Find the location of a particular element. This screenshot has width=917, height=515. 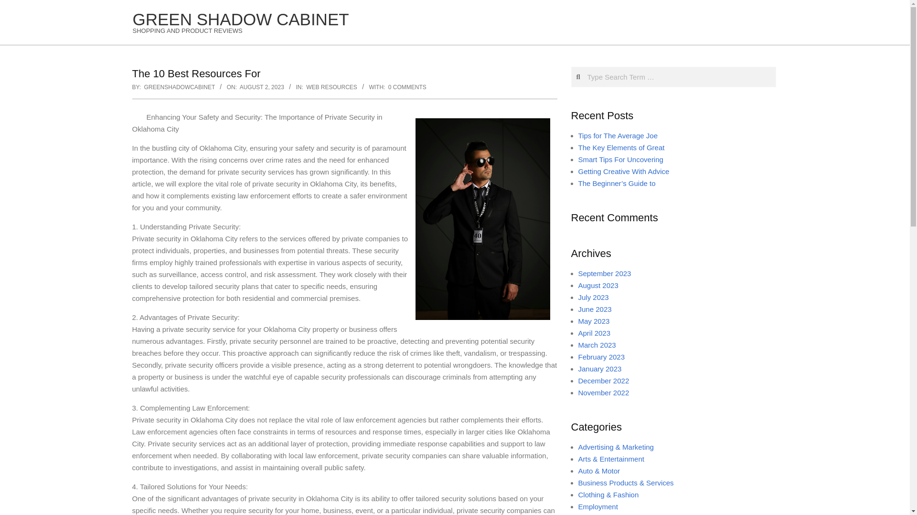

WEB RESOURCES is located at coordinates (331, 87).